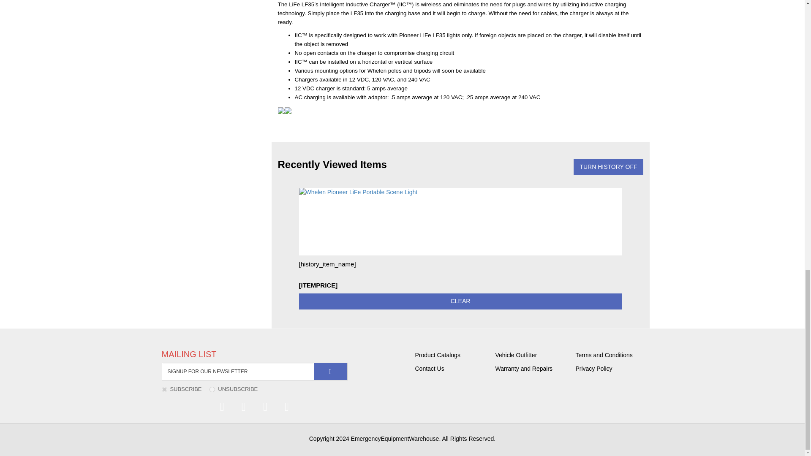  I want to click on Subscribe to our Channel, so click(265, 407).